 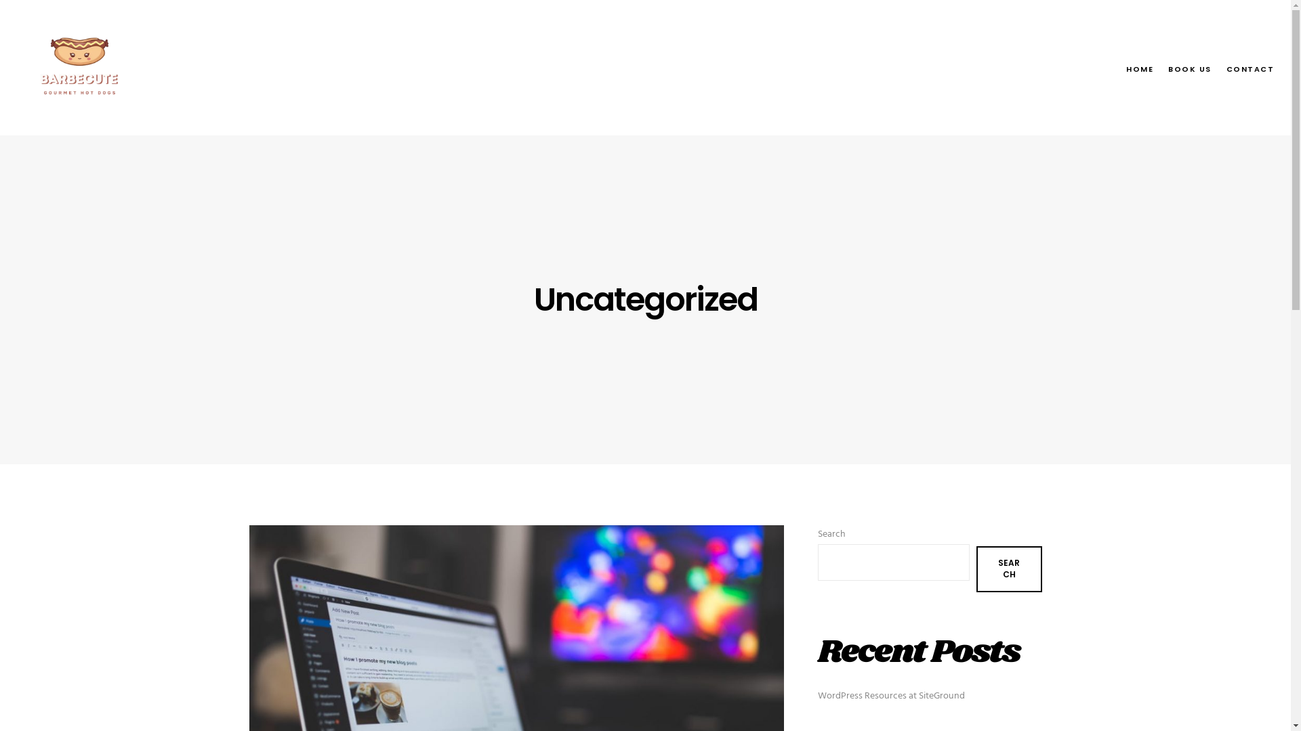 I want to click on CONTACT, so click(x=1243, y=68).